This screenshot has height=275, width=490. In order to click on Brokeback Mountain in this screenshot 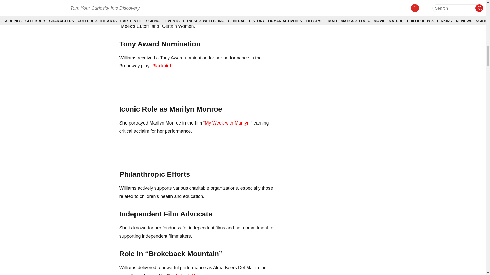, I will do `click(190, 274)`.